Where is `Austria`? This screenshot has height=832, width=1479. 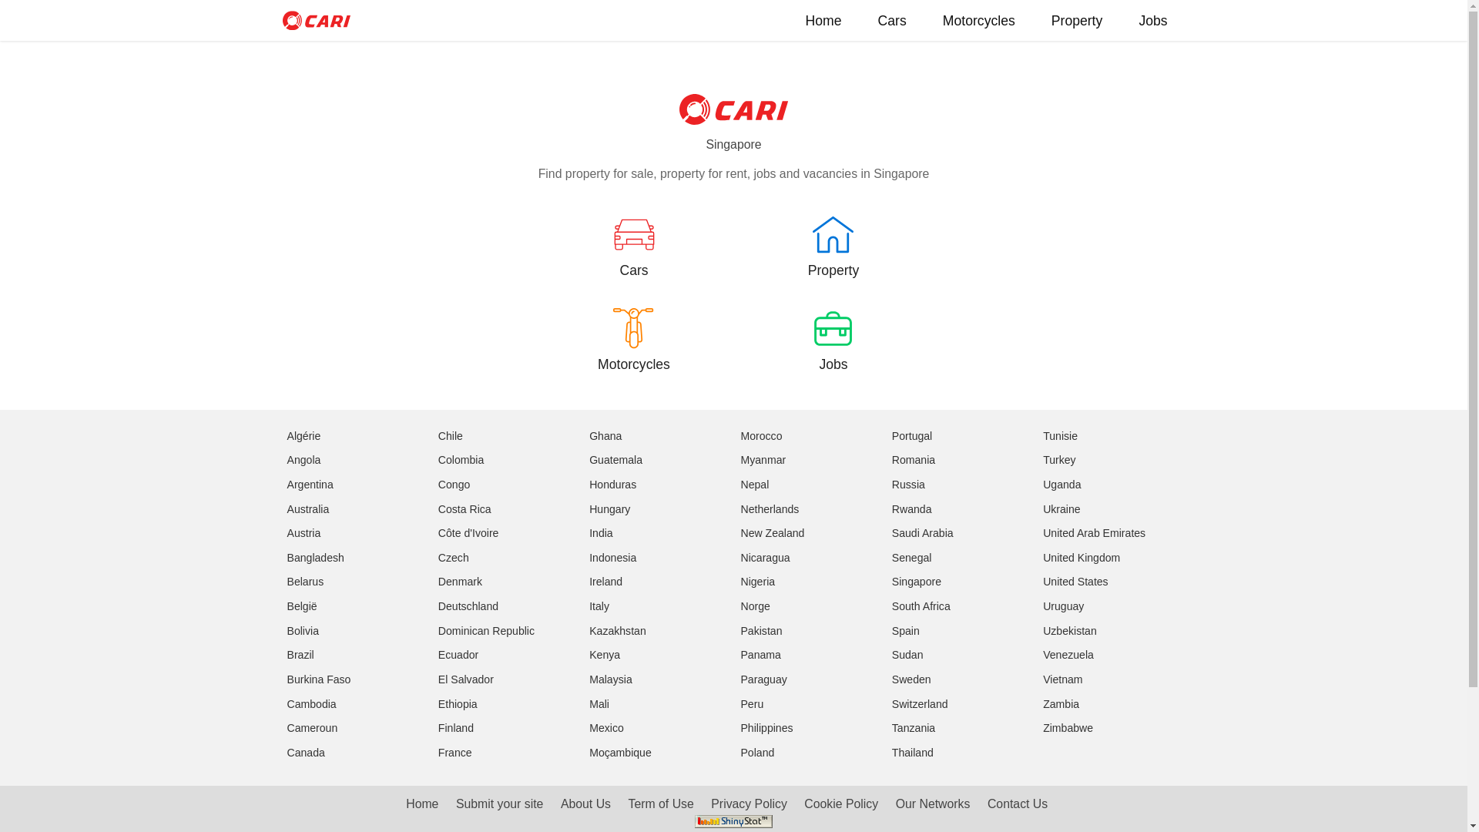 Austria is located at coordinates (304, 533).